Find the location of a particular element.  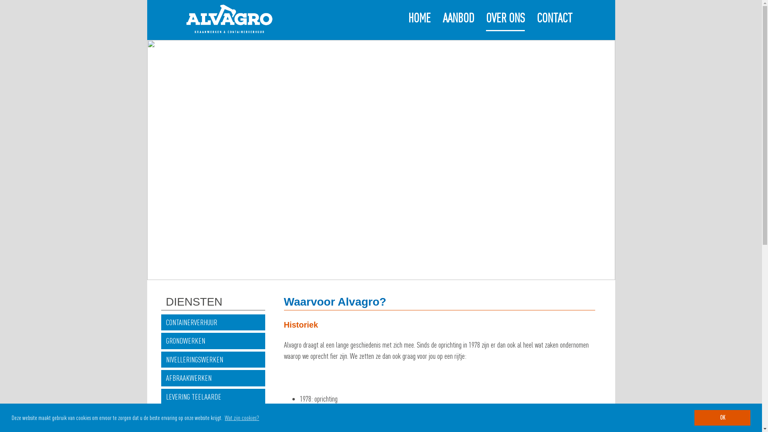

Alvagro is located at coordinates (214, 10).